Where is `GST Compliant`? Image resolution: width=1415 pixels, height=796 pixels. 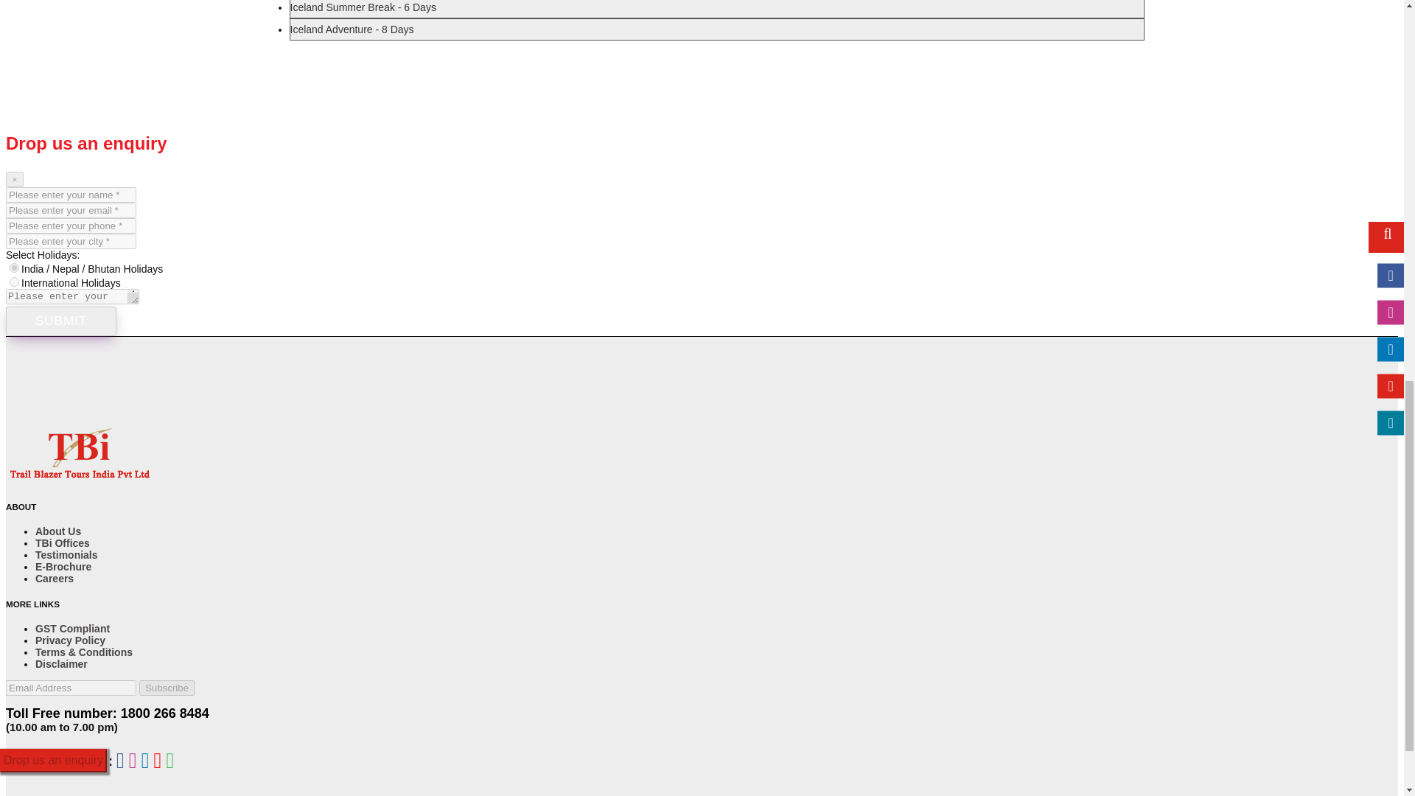
GST Compliant is located at coordinates (72, 628).